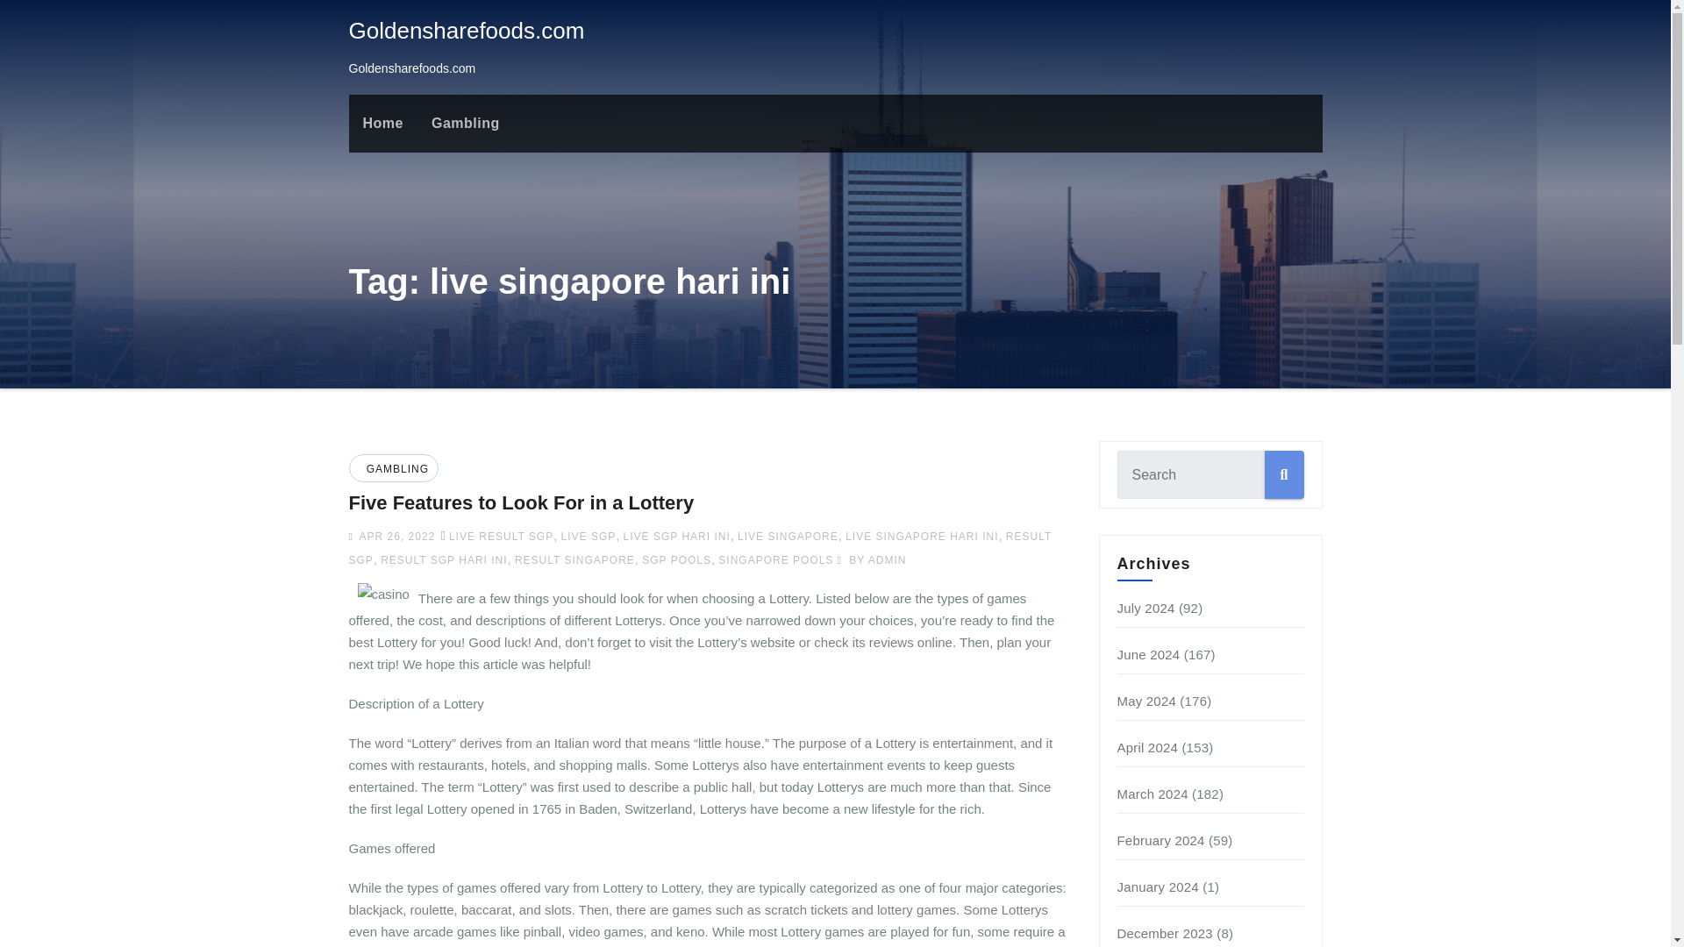  Describe the element at coordinates (382, 123) in the screenshot. I see `Home` at that location.